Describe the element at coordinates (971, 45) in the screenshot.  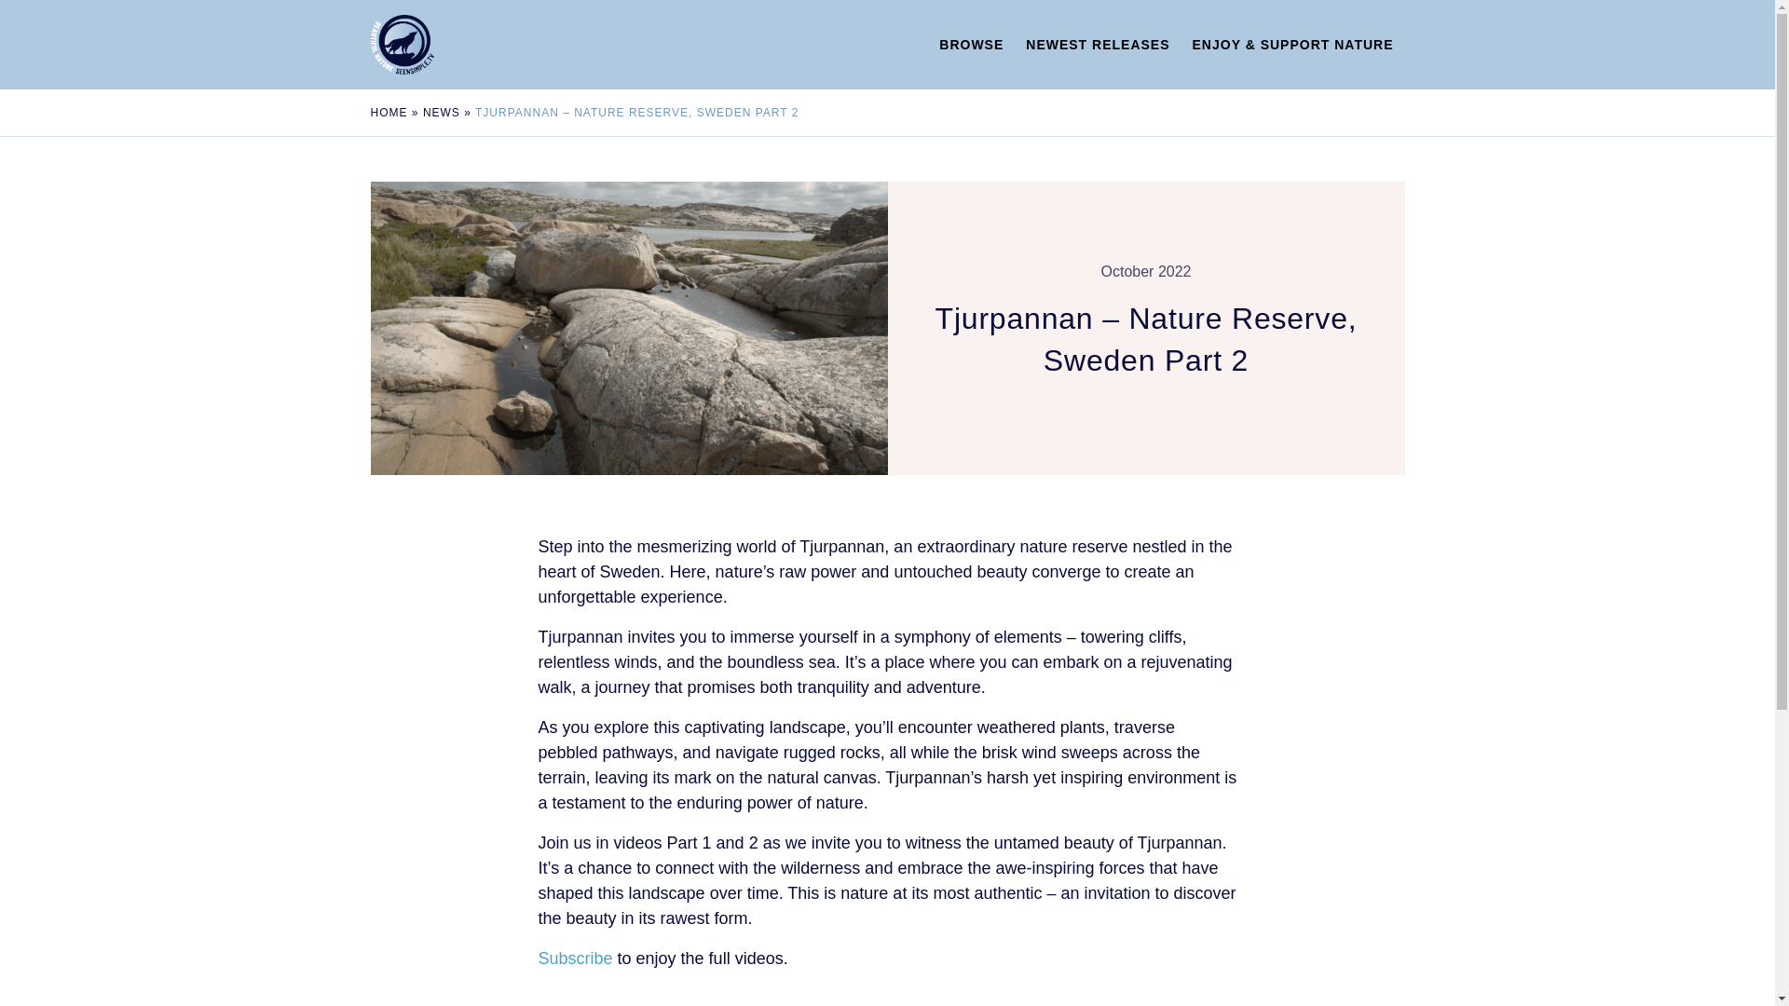
I see `BROWSE` at that location.